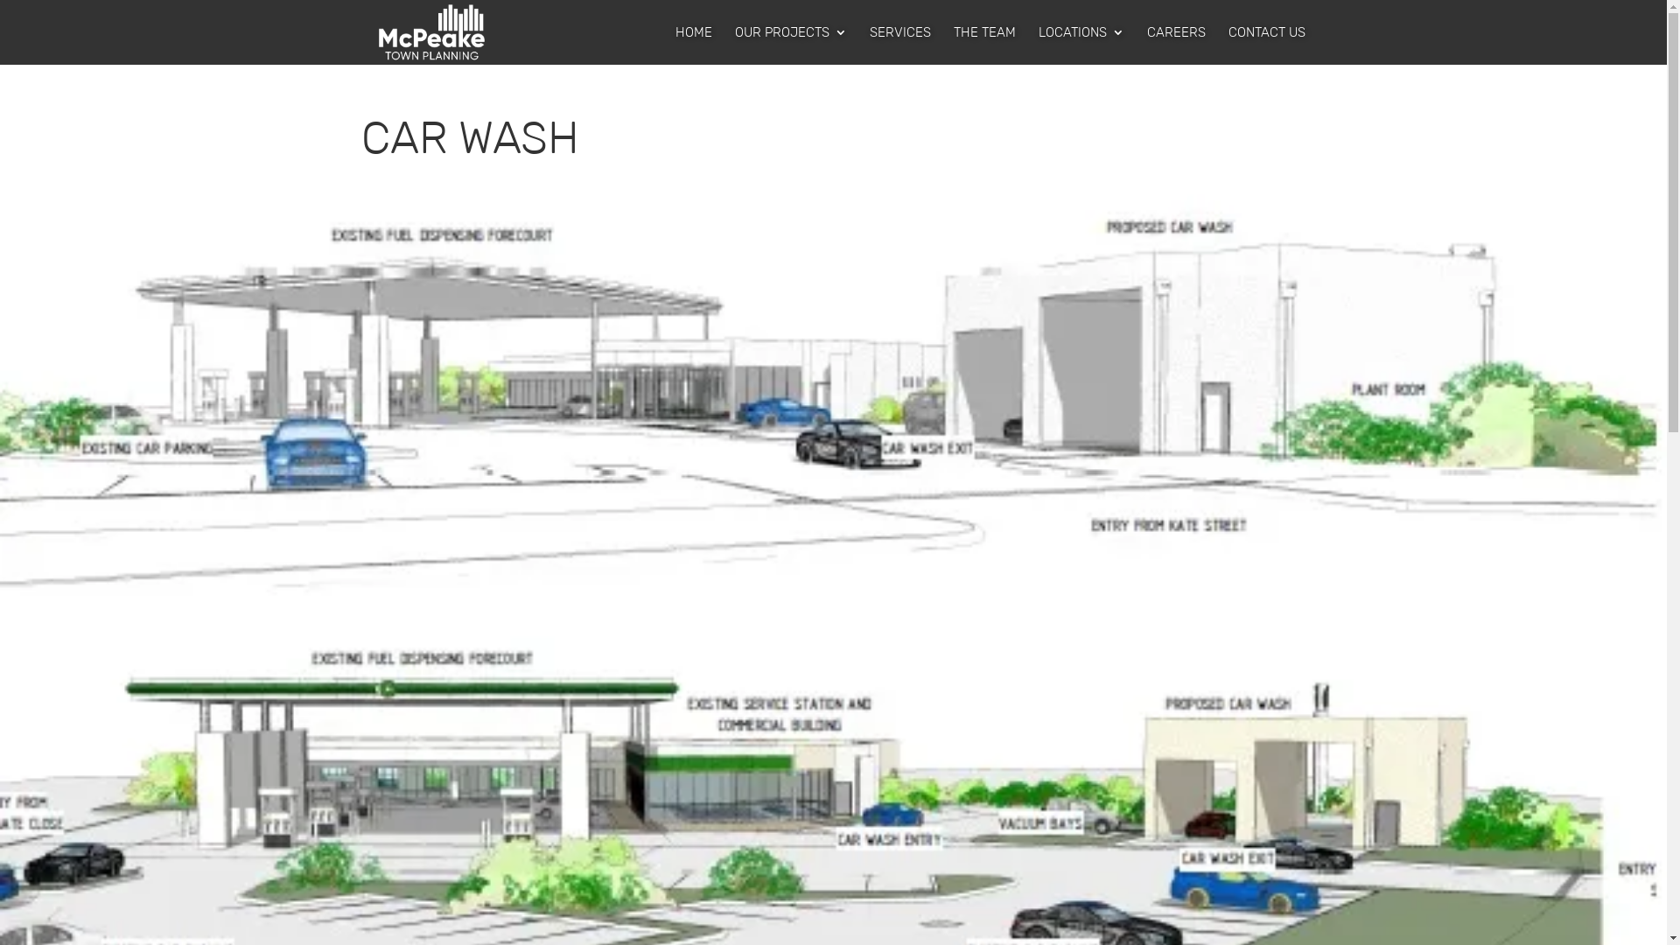 This screenshot has width=1680, height=945. I want to click on THE TEAM, so click(985, 45).